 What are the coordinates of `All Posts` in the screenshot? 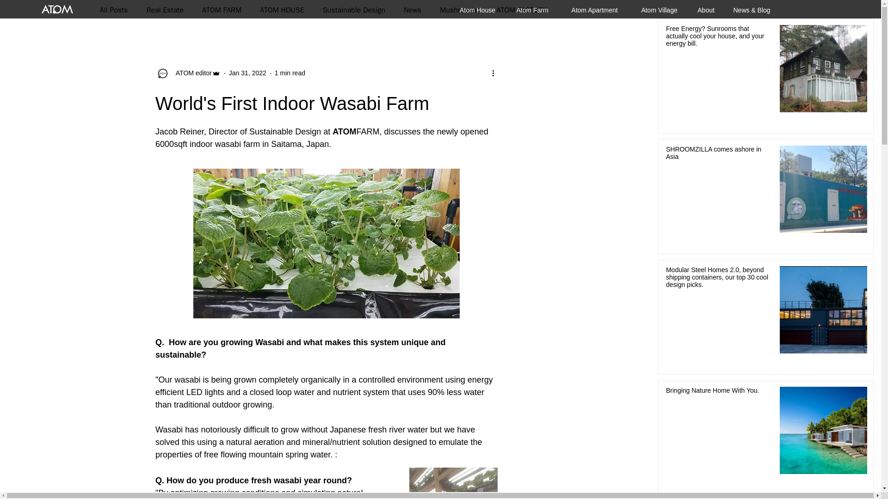 It's located at (114, 10).